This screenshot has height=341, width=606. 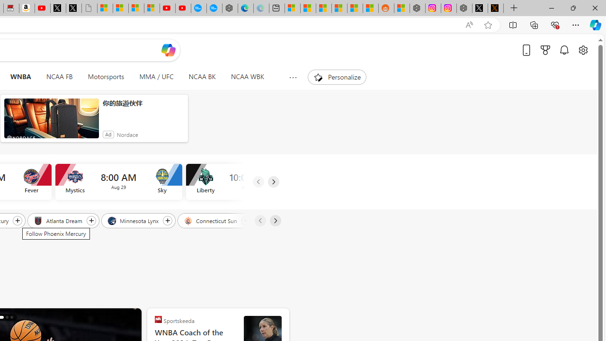 What do you see at coordinates (158, 319) in the screenshot?
I see `Sportskeeda` at bounding box center [158, 319].